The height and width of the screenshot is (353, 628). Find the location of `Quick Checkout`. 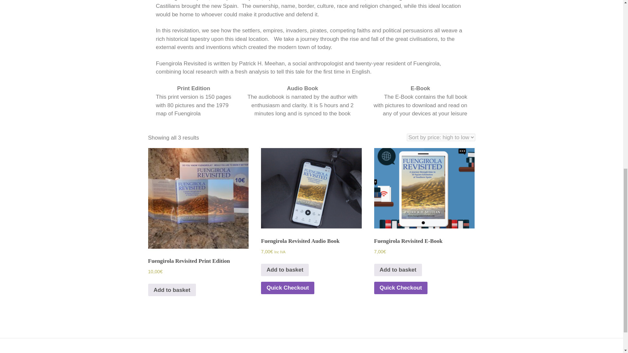

Quick Checkout is located at coordinates (401, 288).